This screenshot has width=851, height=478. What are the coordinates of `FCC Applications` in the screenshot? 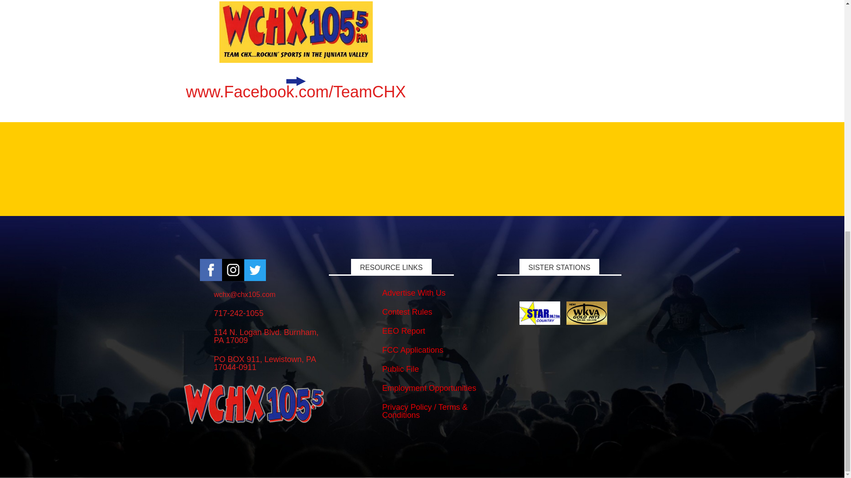 It's located at (413, 350).